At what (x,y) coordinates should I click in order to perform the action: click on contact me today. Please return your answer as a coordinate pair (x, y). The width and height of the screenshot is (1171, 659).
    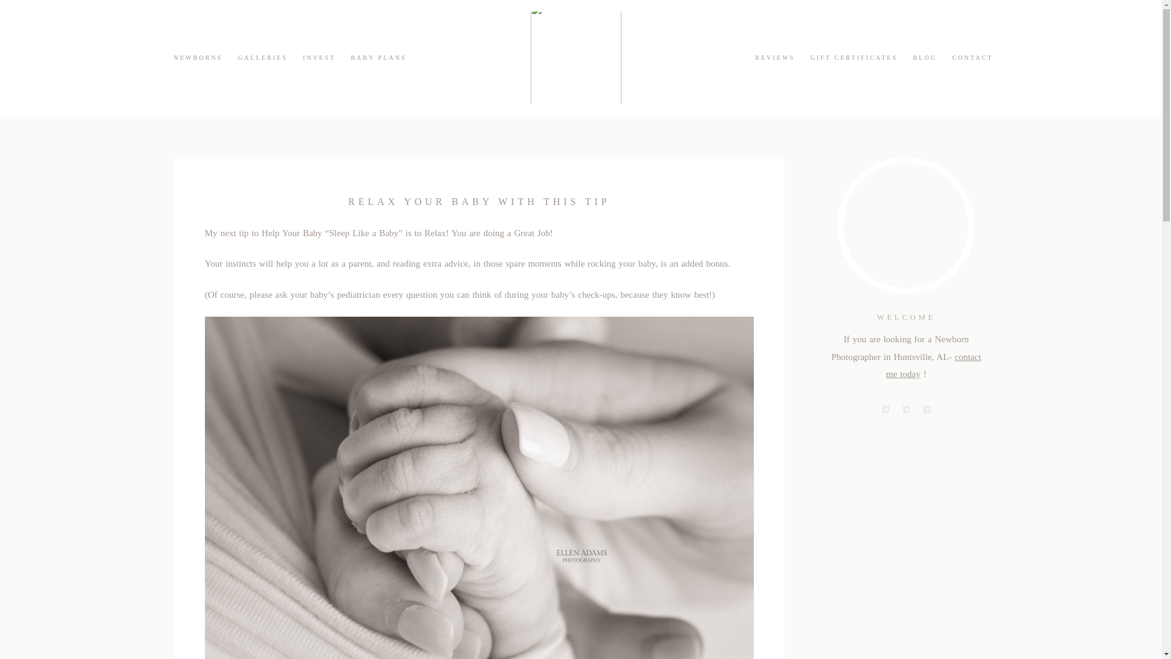
    Looking at the image, I should click on (933, 366).